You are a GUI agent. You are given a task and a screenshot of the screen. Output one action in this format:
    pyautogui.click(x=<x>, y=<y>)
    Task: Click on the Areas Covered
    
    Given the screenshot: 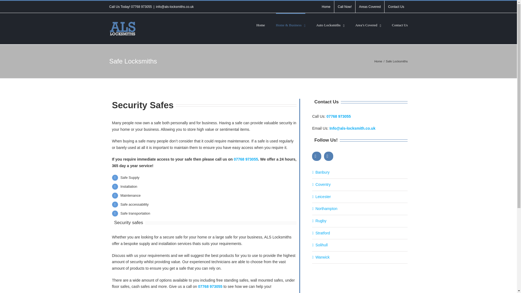 What is the action you would take?
    pyautogui.click(x=370, y=7)
    